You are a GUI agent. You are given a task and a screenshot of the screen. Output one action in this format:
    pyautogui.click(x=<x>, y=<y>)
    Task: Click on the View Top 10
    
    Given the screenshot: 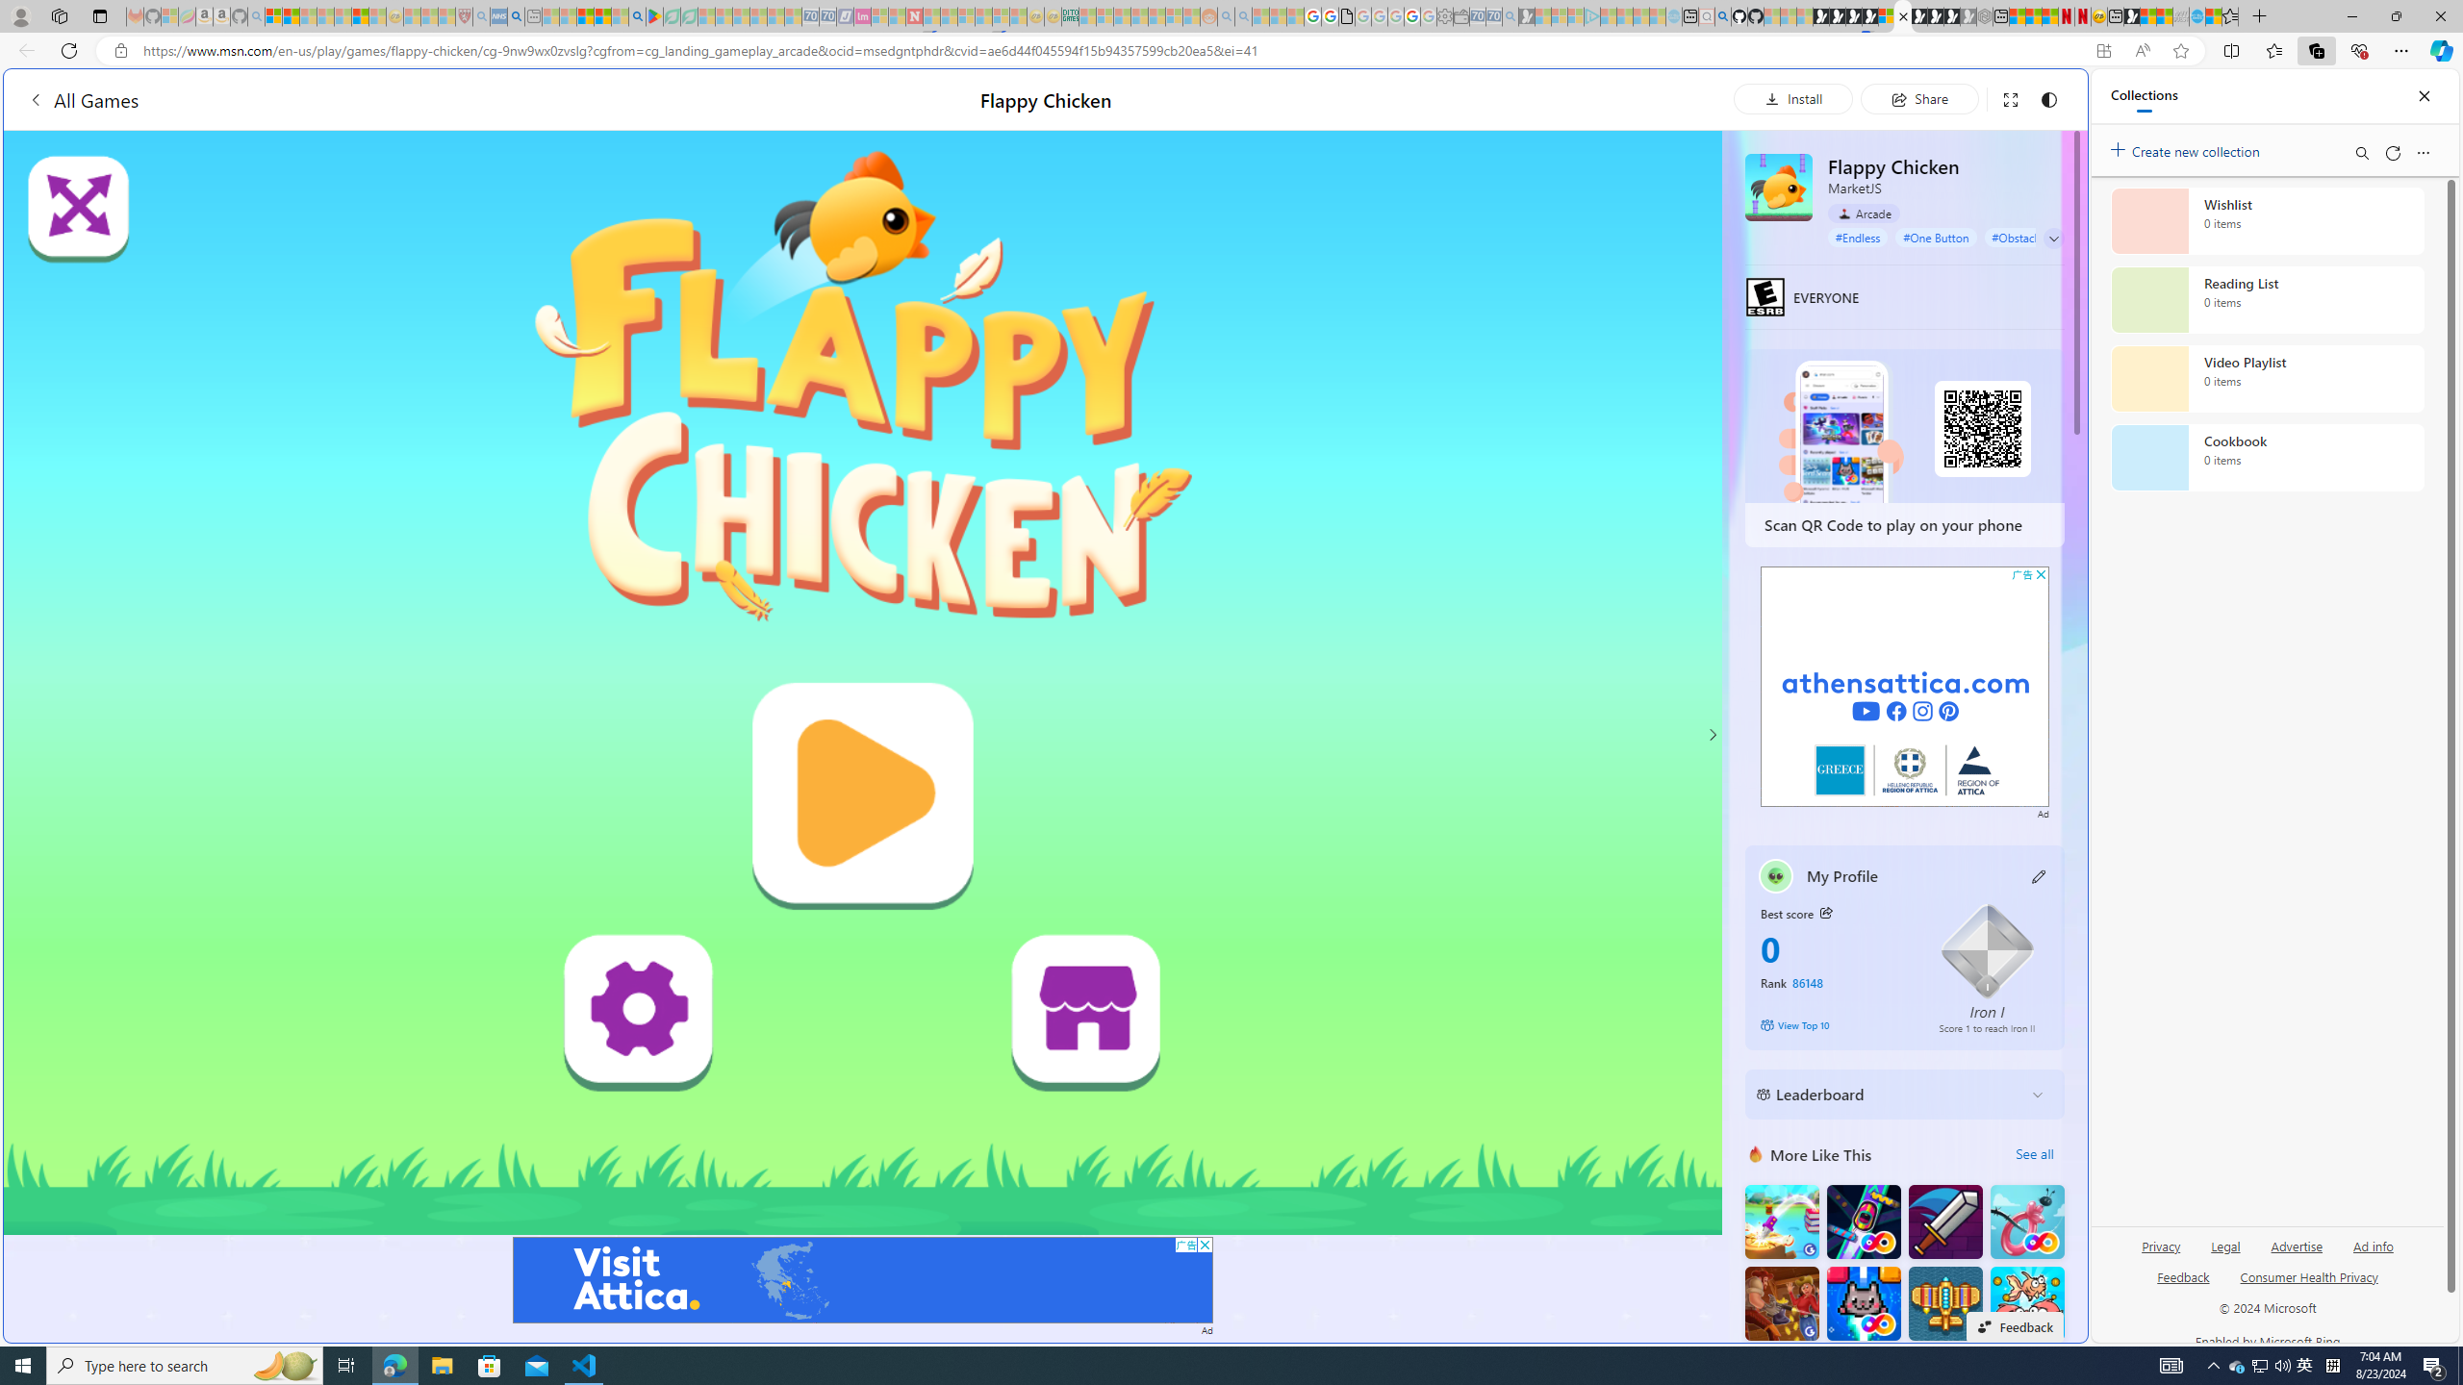 What is the action you would take?
    pyautogui.click(x=1836, y=1024)
    